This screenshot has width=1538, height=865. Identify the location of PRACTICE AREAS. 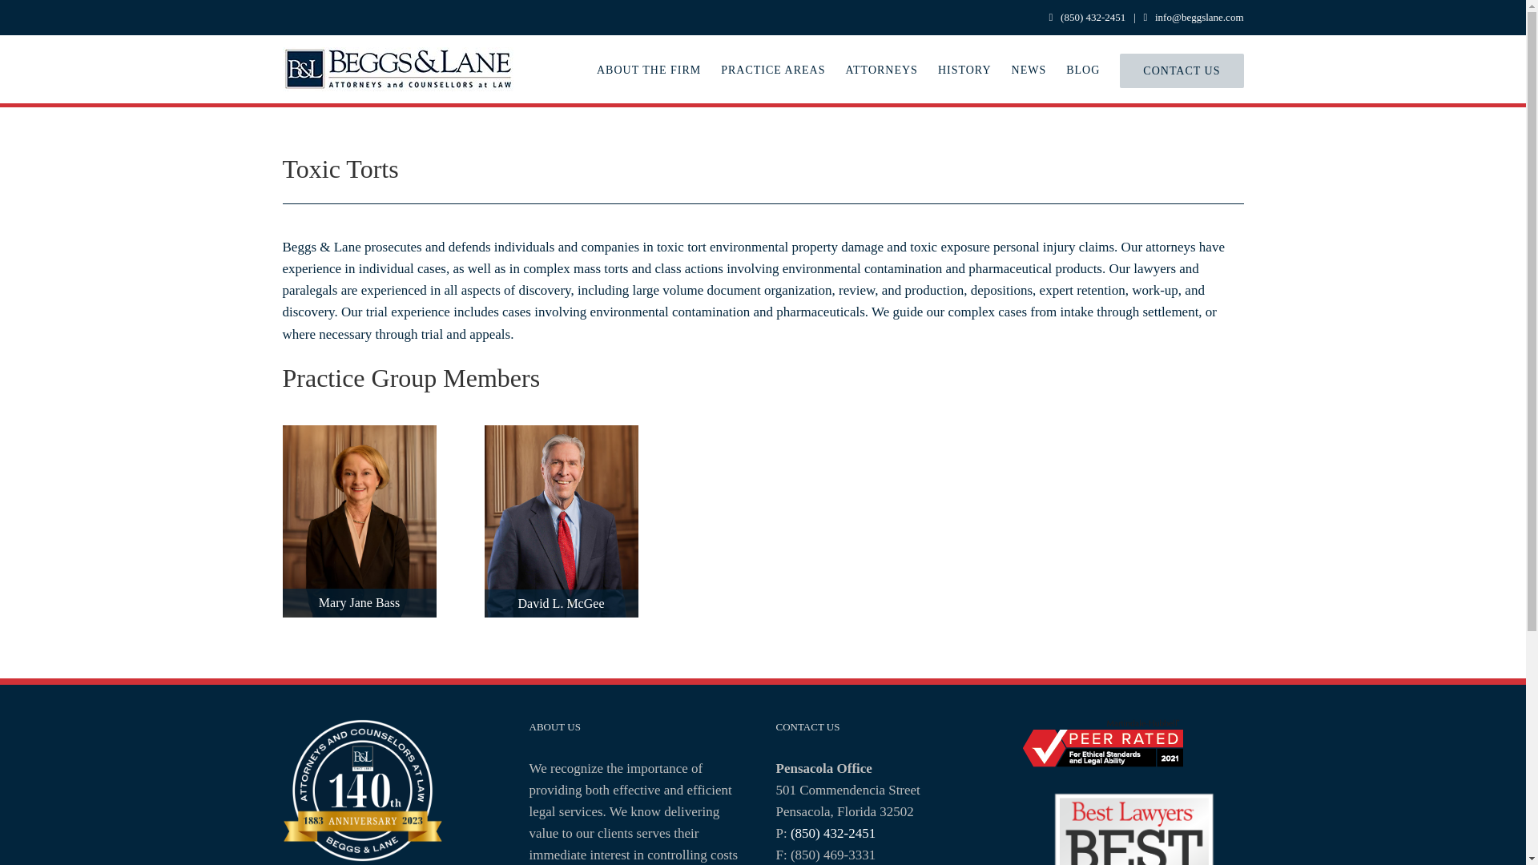
(772, 69).